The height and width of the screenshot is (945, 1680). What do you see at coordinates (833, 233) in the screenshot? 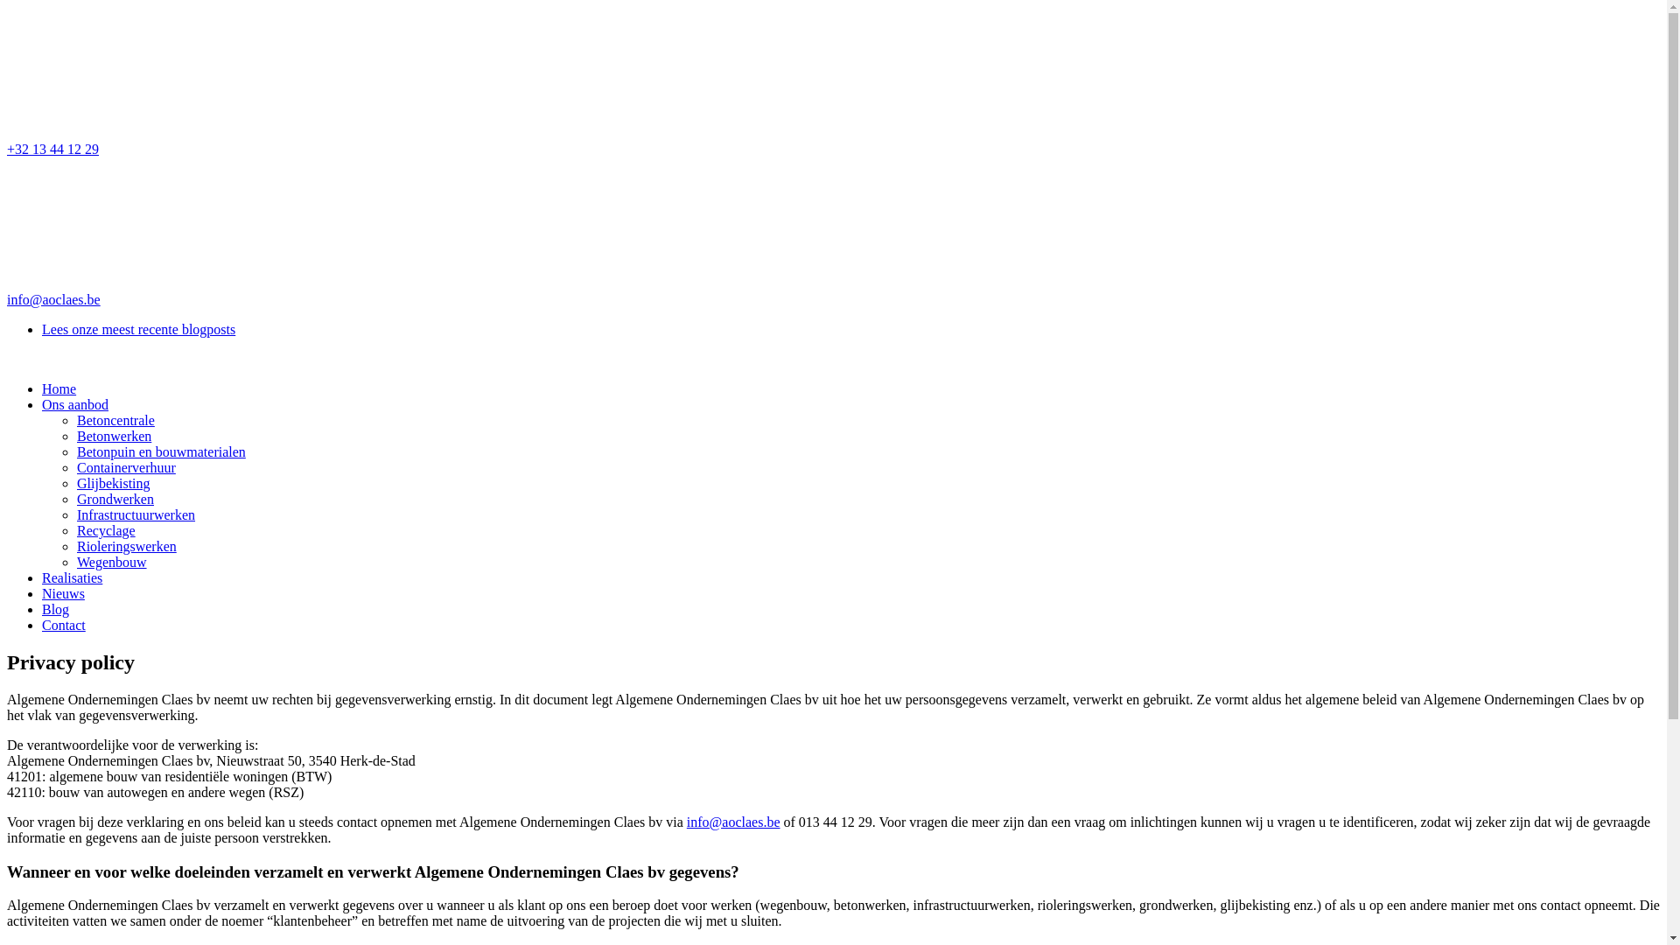
I see `info@aoclaes.be` at bounding box center [833, 233].